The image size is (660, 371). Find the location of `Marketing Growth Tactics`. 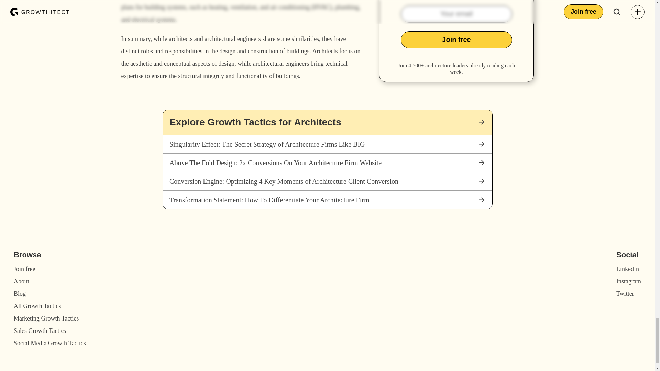

Marketing Growth Tactics is located at coordinates (46, 318).